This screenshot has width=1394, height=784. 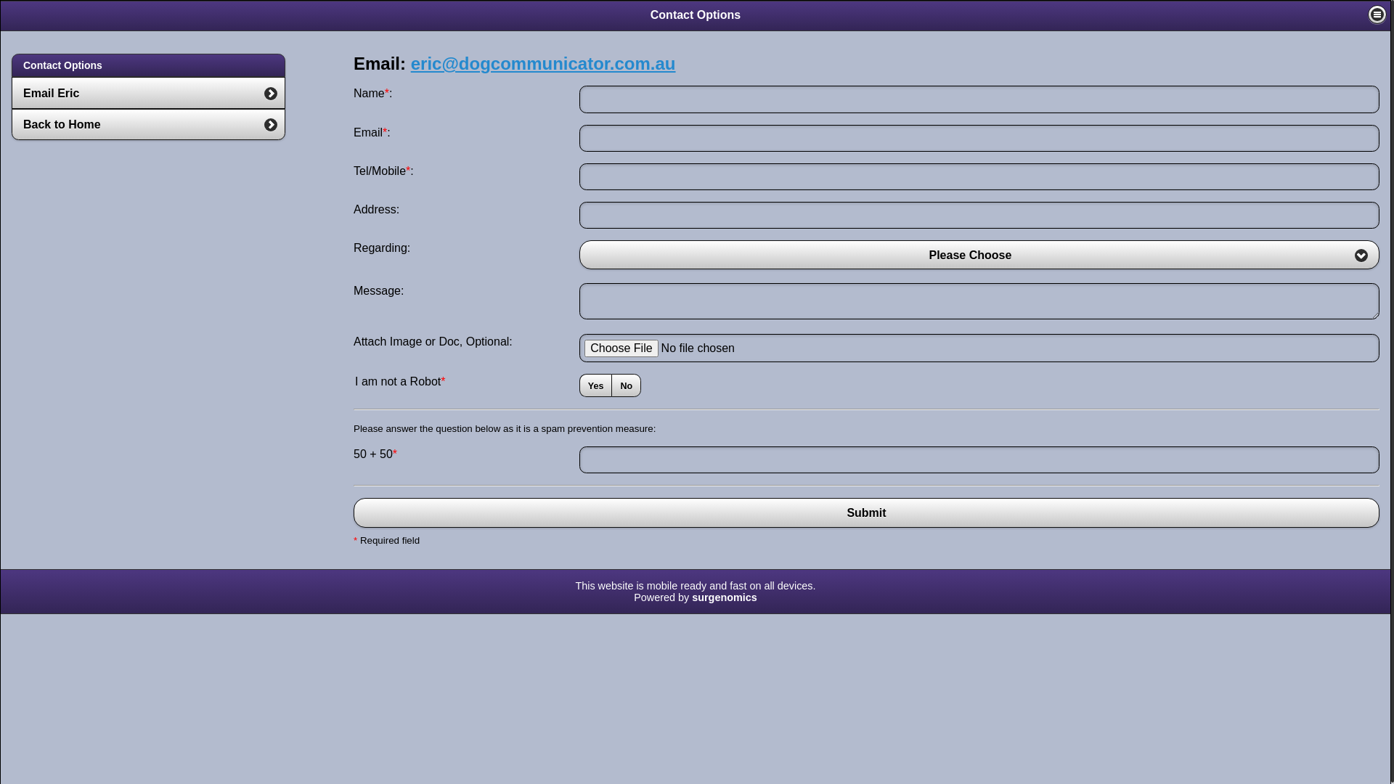 What do you see at coordinates (148, 93) in the screenshot?
I see `Email Eric` at bounding box center [148, 93].